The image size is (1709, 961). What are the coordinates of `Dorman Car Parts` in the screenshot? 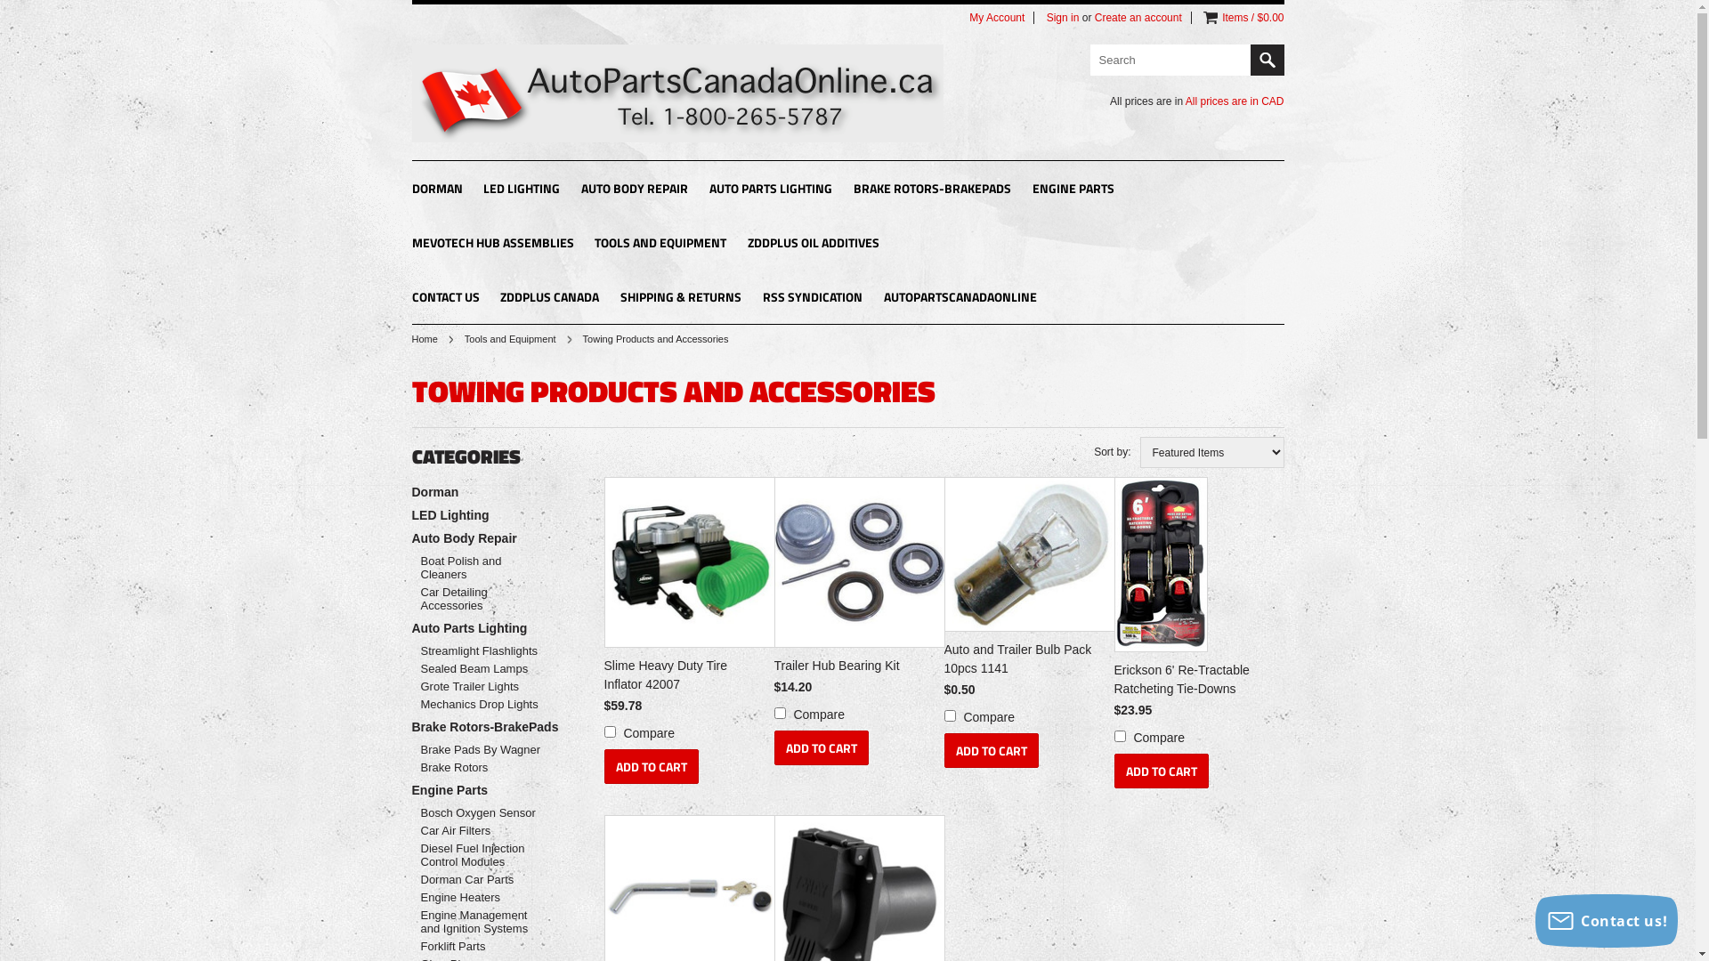 It's located at (482, 879).